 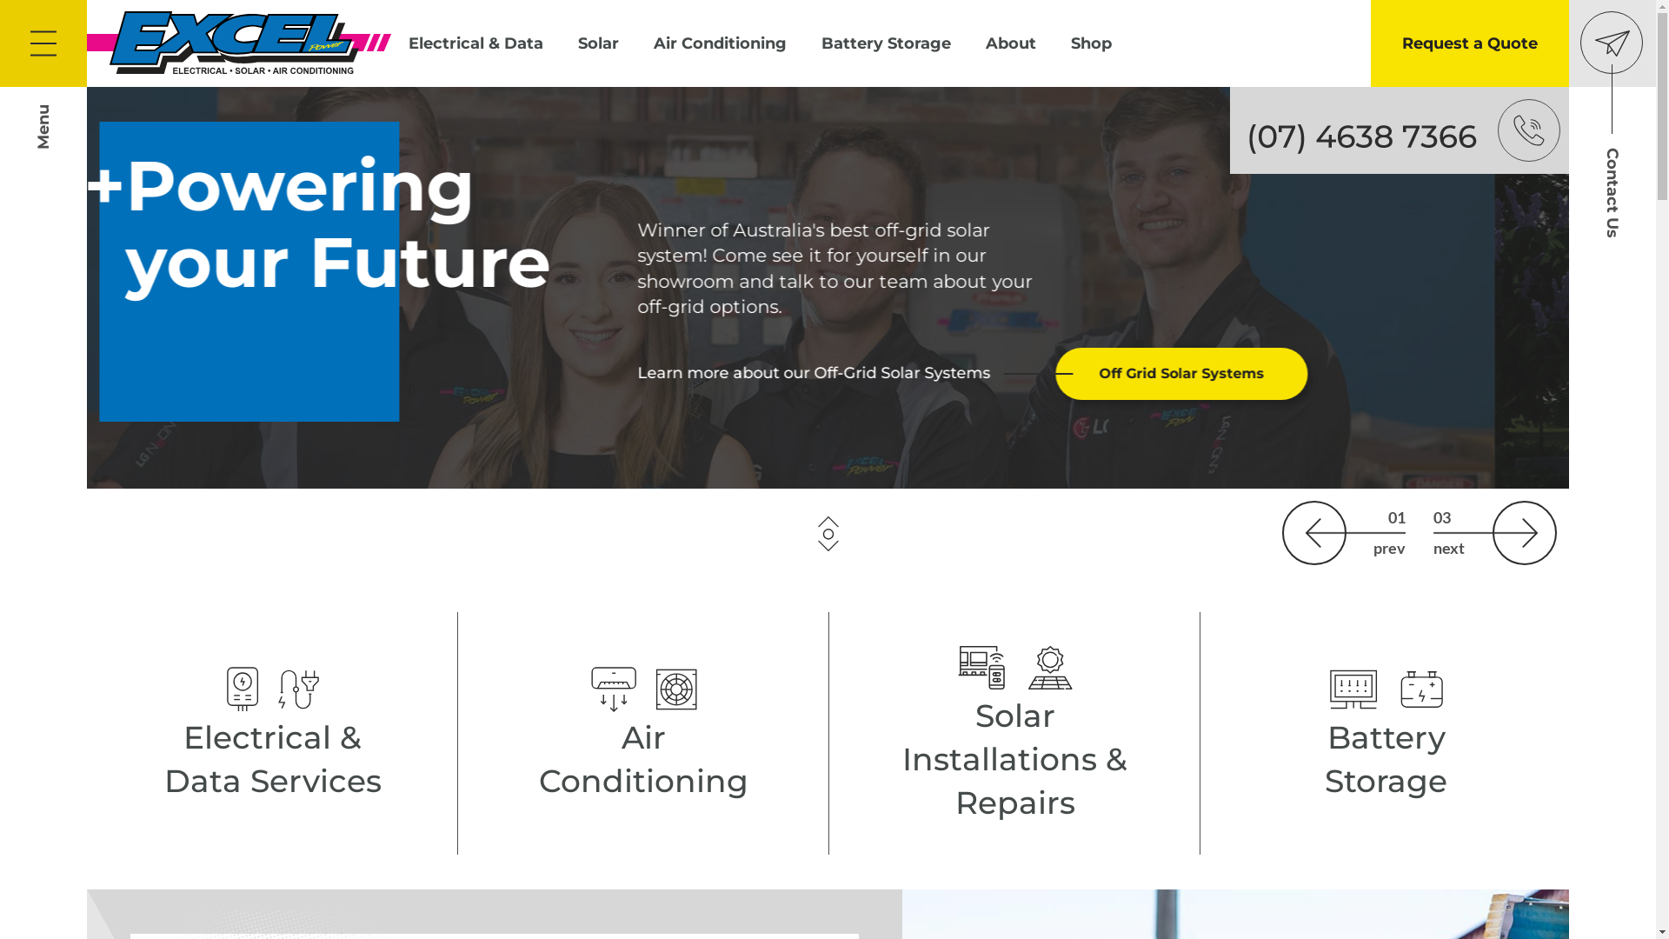 I want to click on Contact Us, so click(x=1612, y=43).